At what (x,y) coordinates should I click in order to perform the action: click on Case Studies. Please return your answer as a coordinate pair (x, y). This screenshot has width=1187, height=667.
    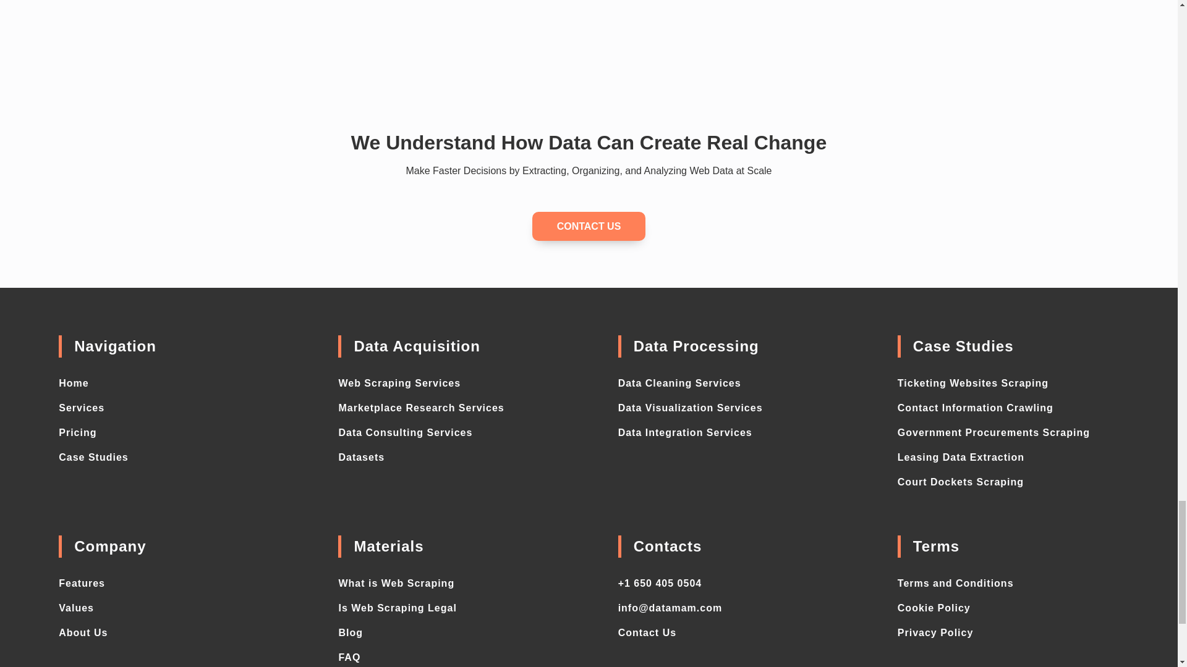
    Looking at the image, I should click on (93, 457).